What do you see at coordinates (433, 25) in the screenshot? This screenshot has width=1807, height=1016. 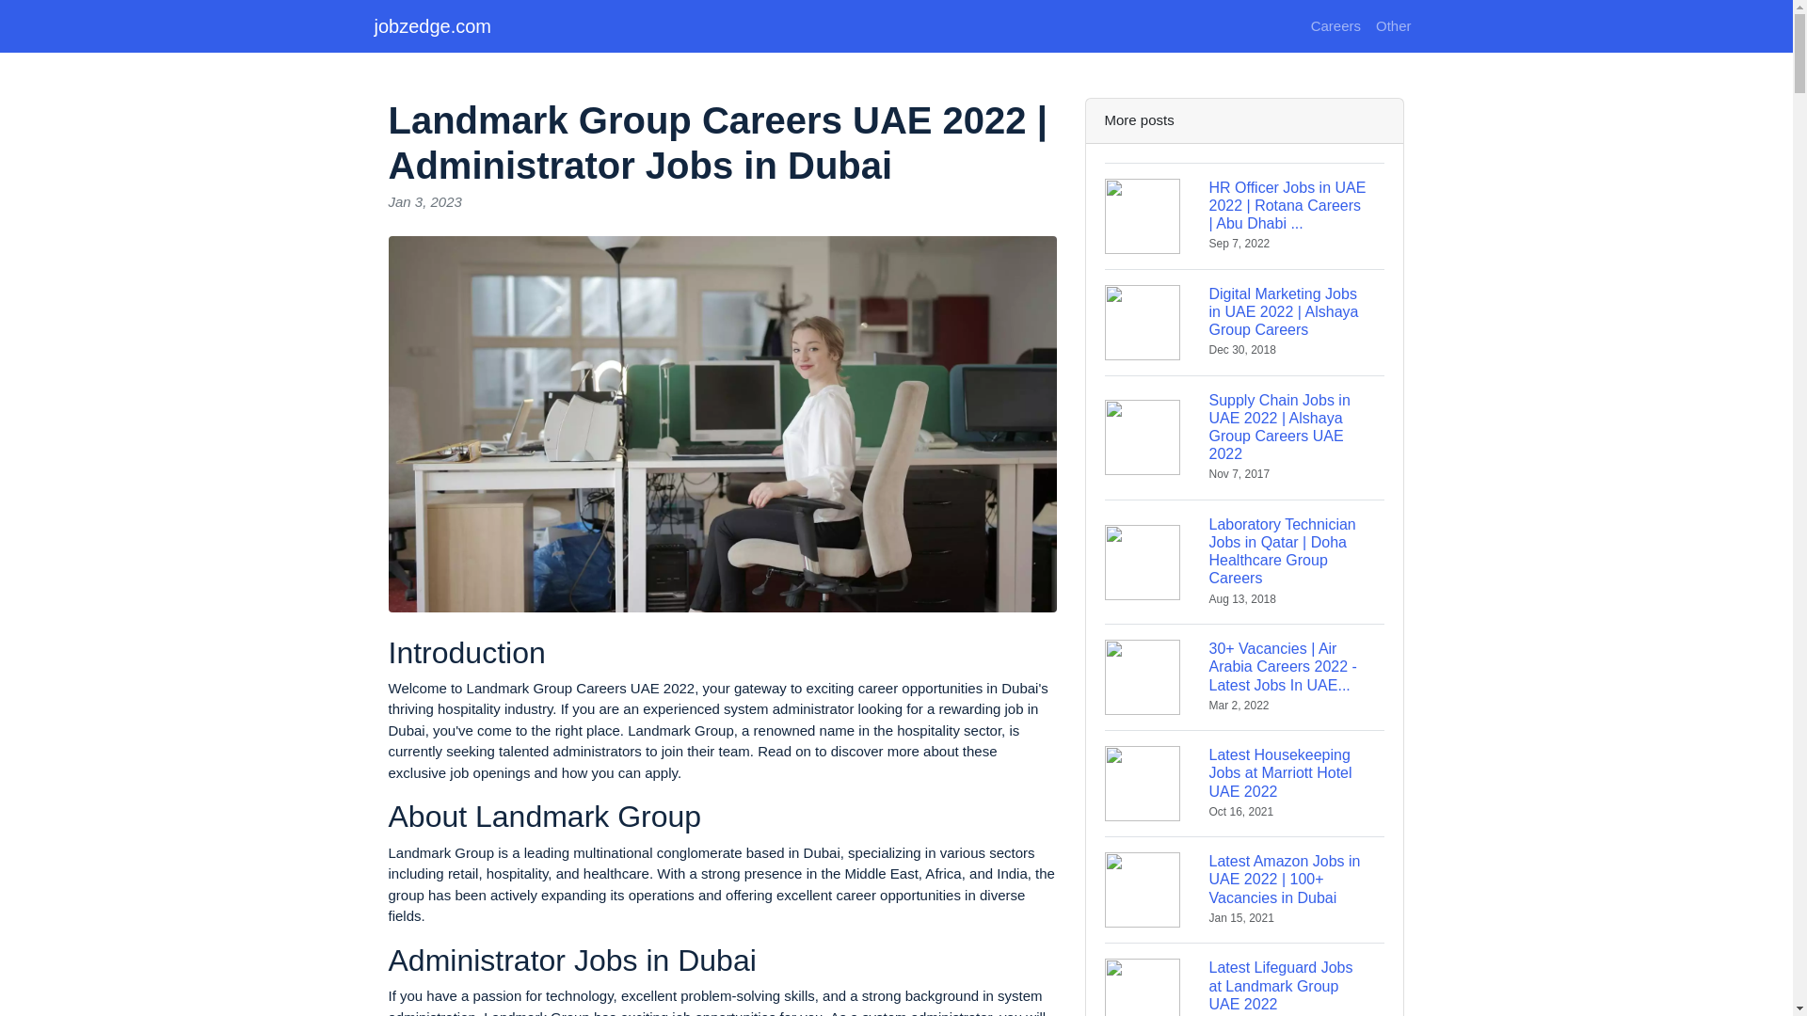 I see `jobzedge.com` at bounding box center [433, 25].